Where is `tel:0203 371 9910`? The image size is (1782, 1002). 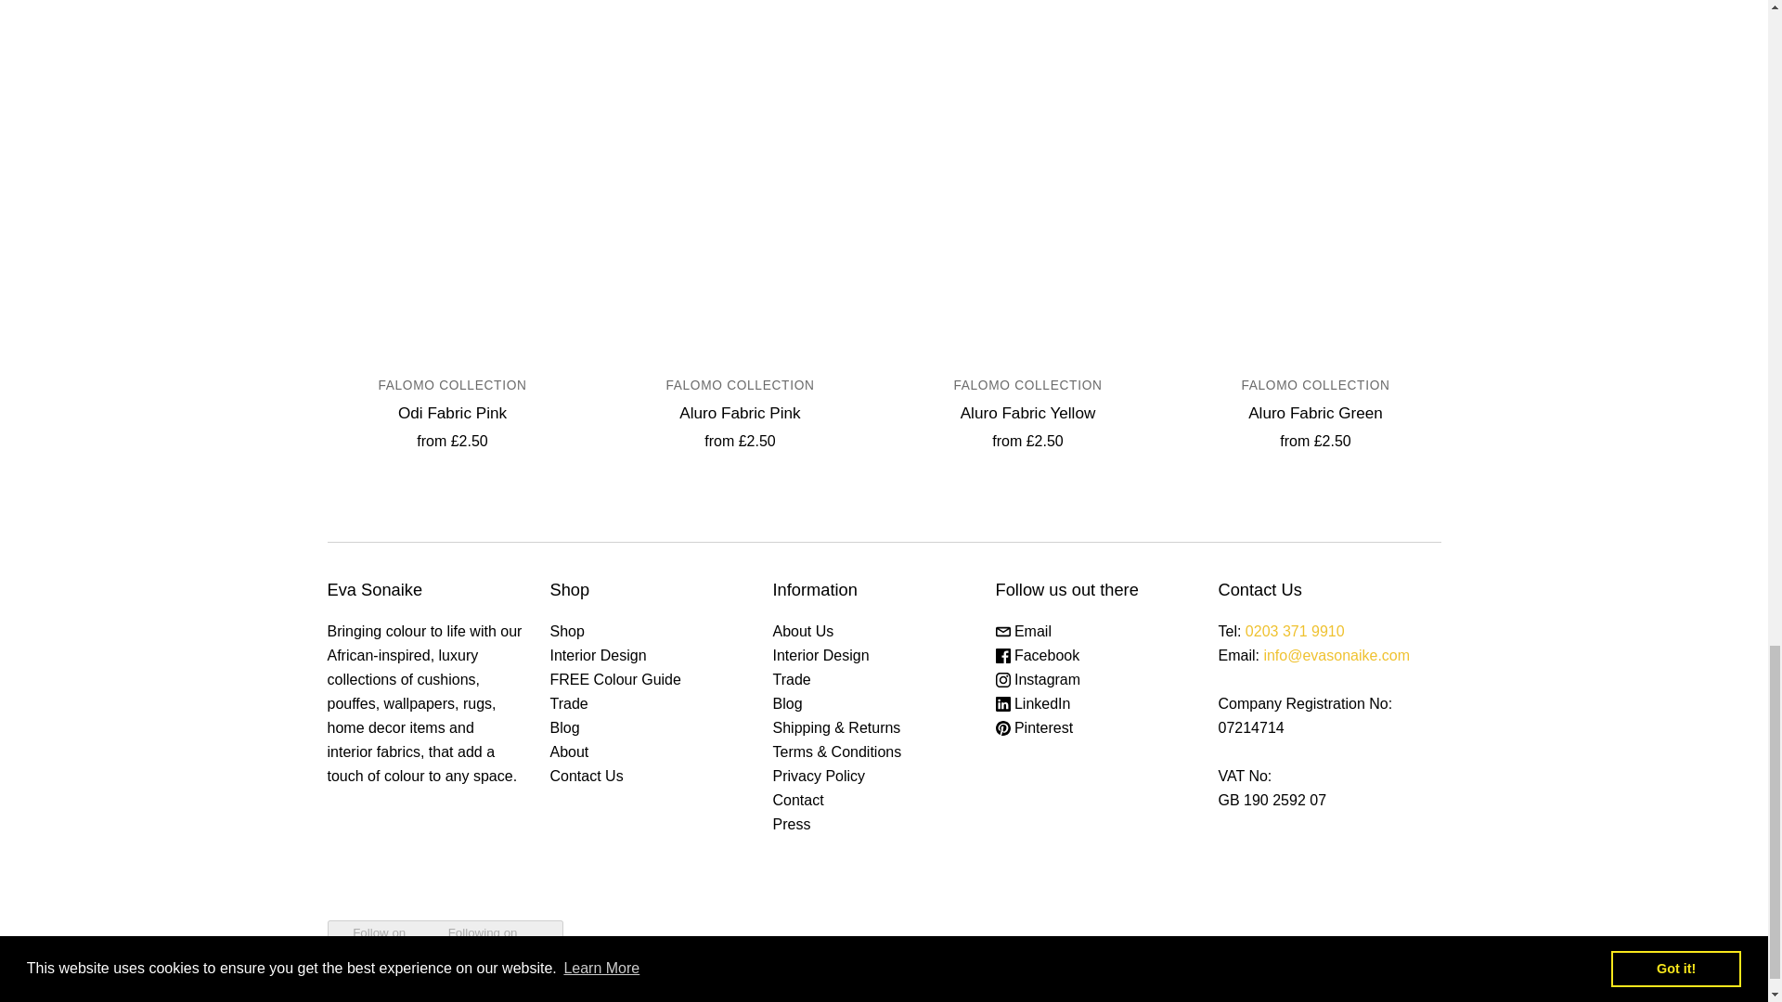 tel:0203 371 9910 is located at coordinates (1296, 631).